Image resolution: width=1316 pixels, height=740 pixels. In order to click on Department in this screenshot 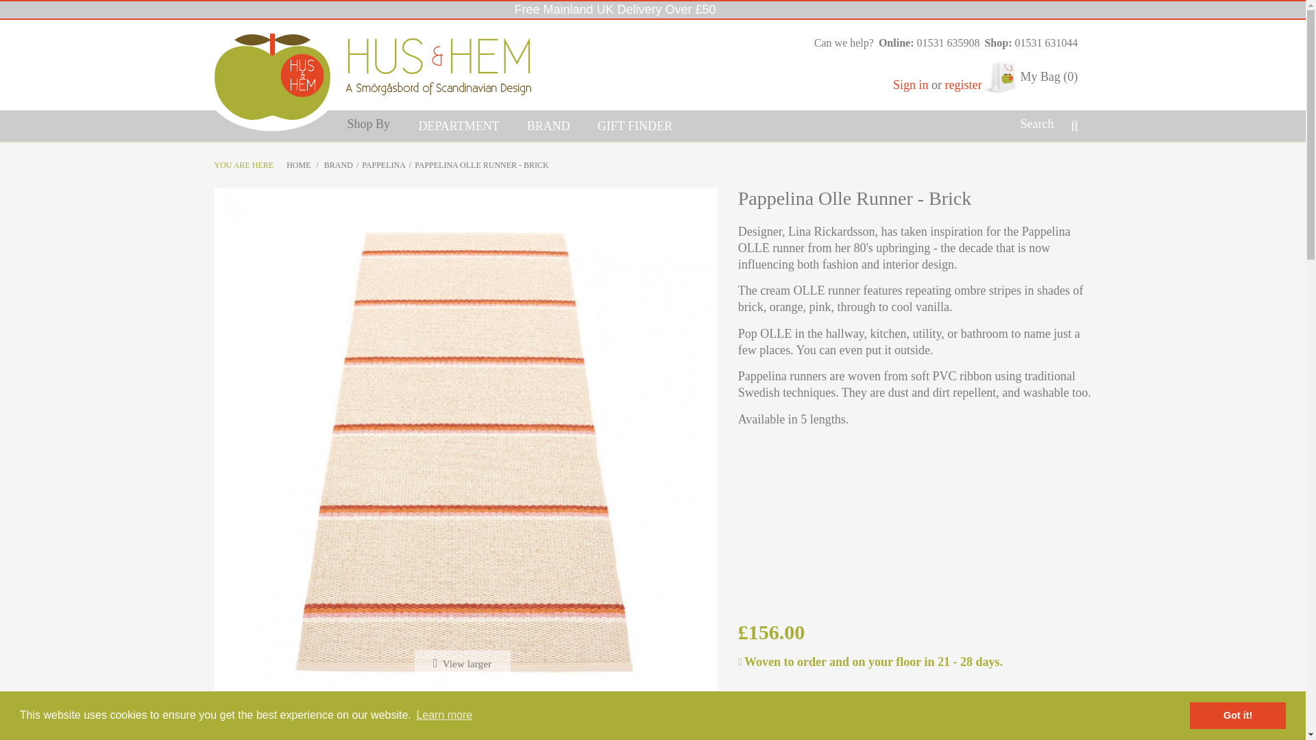, I will do `click(458, 126)`.